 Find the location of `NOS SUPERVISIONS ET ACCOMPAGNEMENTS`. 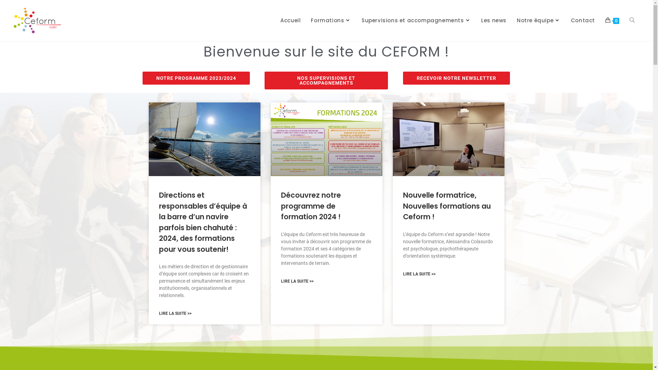

NOS SUPERVISIONS ET ACCOMPAGNEMENTS is located at coordinates (326, 81).